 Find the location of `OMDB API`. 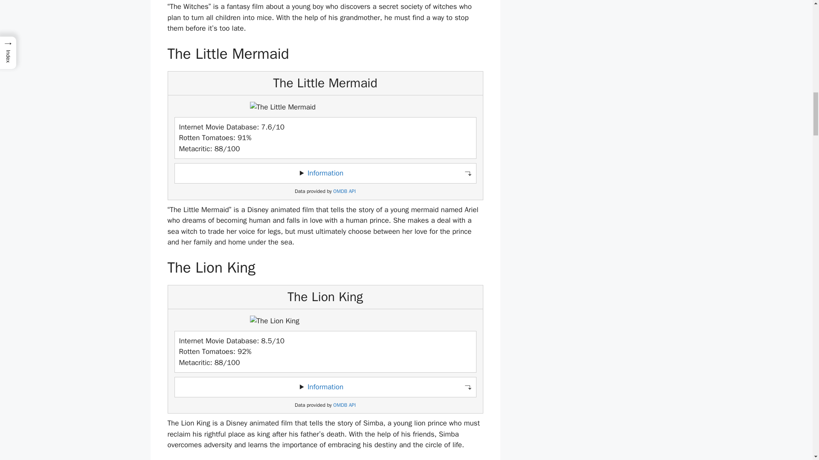

OMDB API is located at coordinates (344, 191).